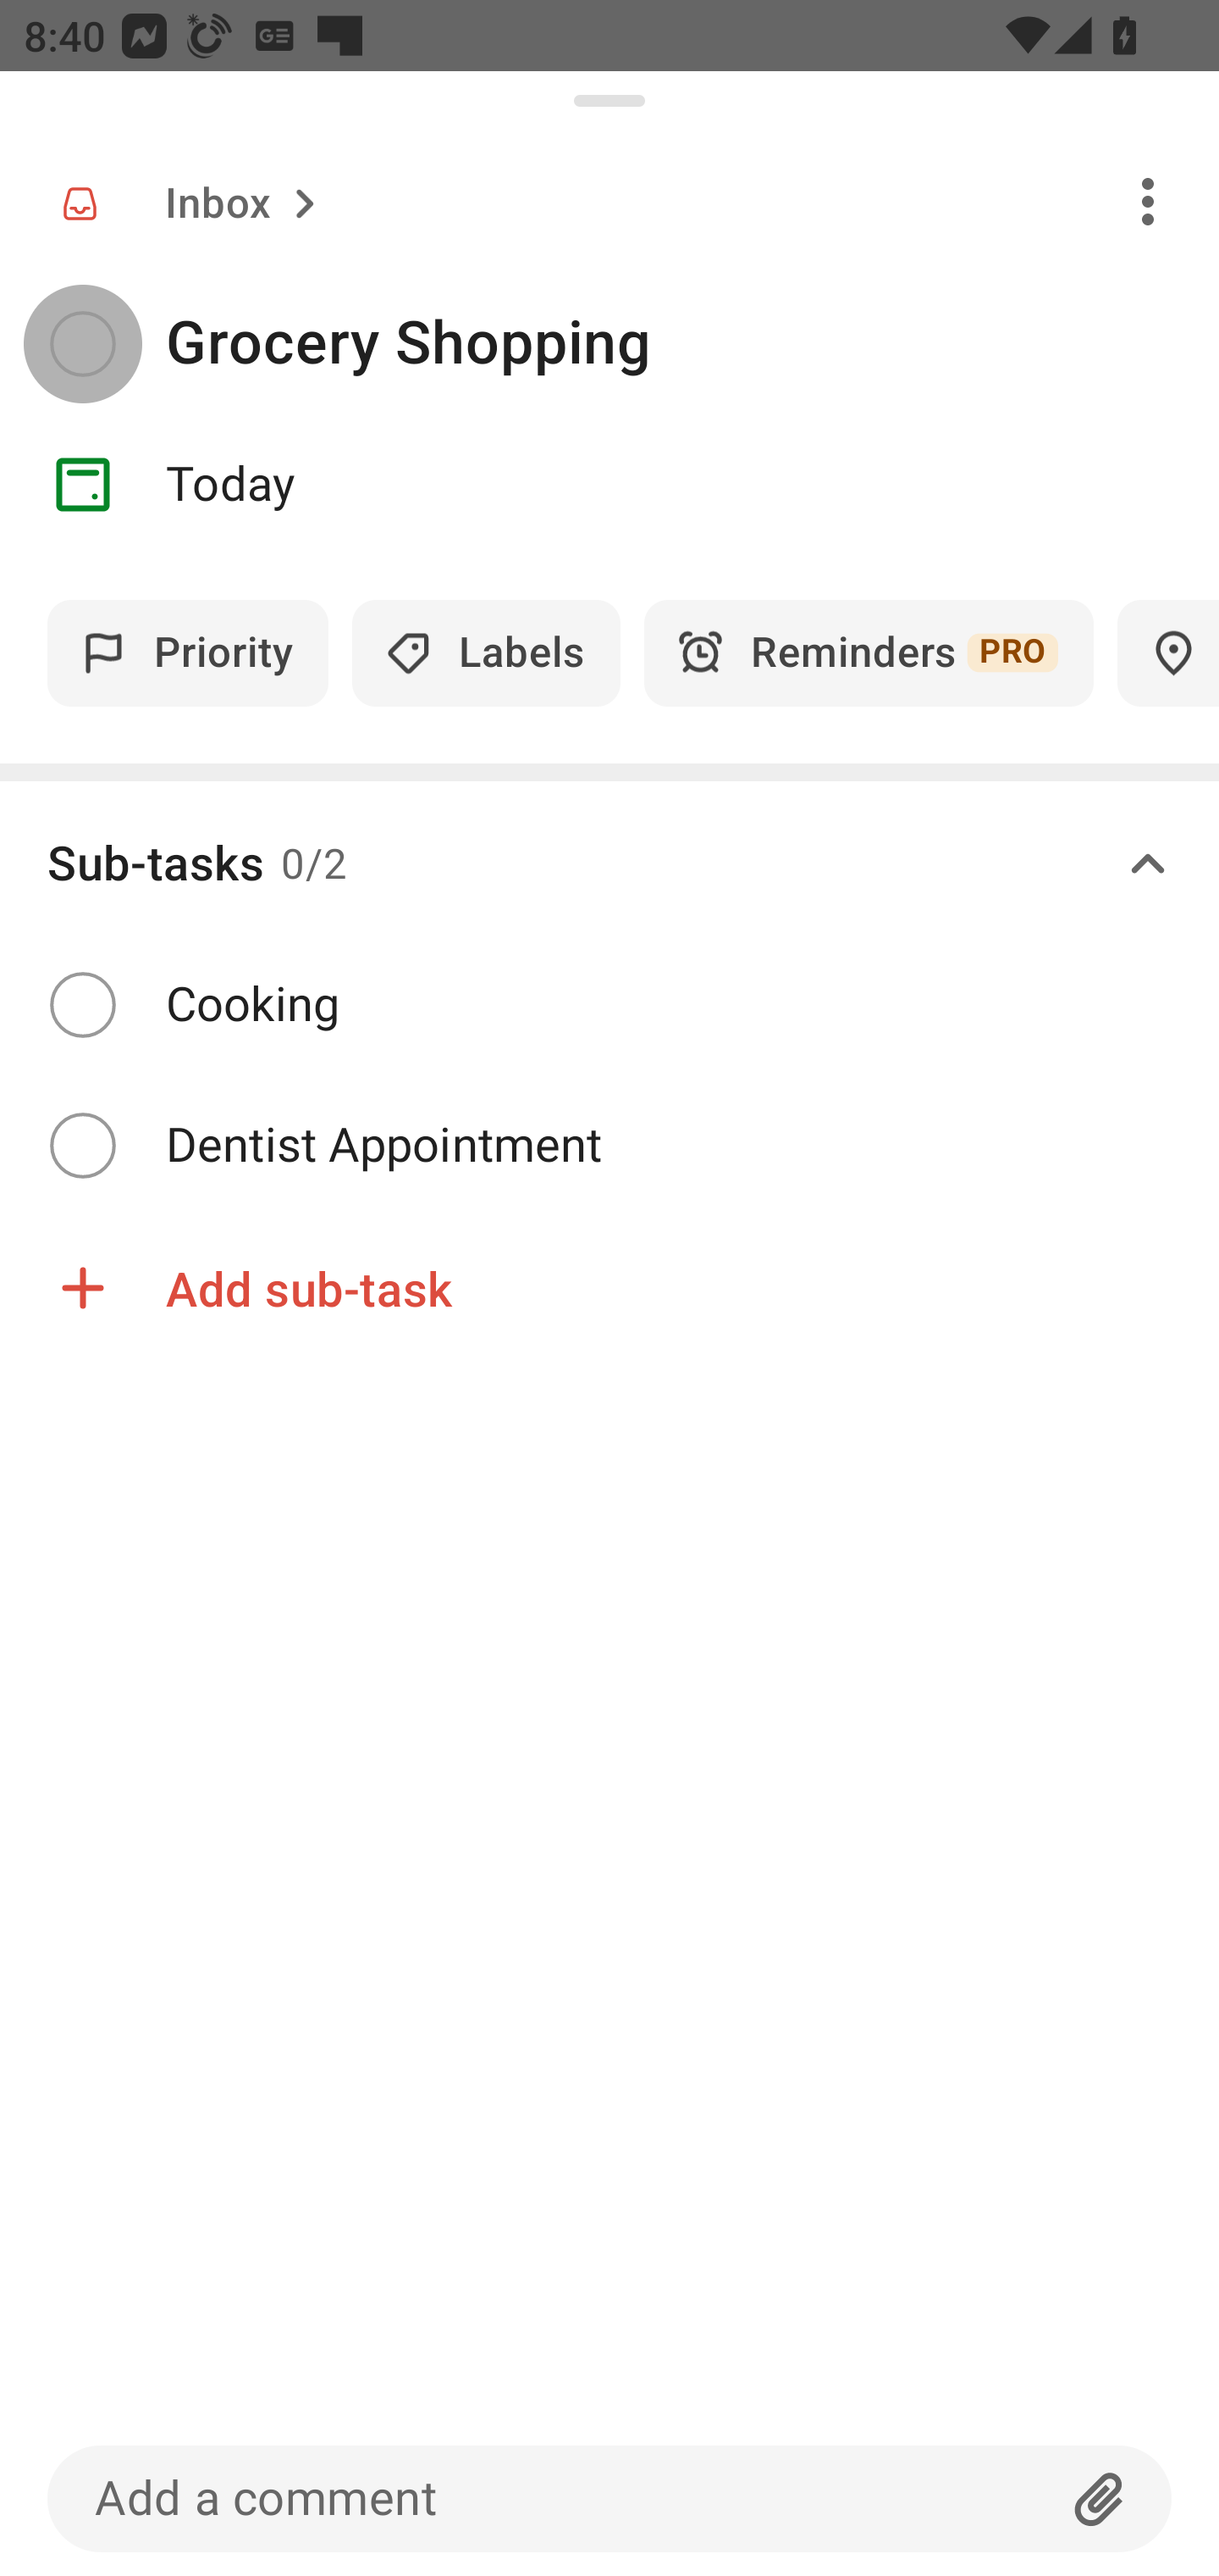 The height and width of the screenshot is (2576, 1219). I want to click on Grocery Shopping​, so click(692, 344).